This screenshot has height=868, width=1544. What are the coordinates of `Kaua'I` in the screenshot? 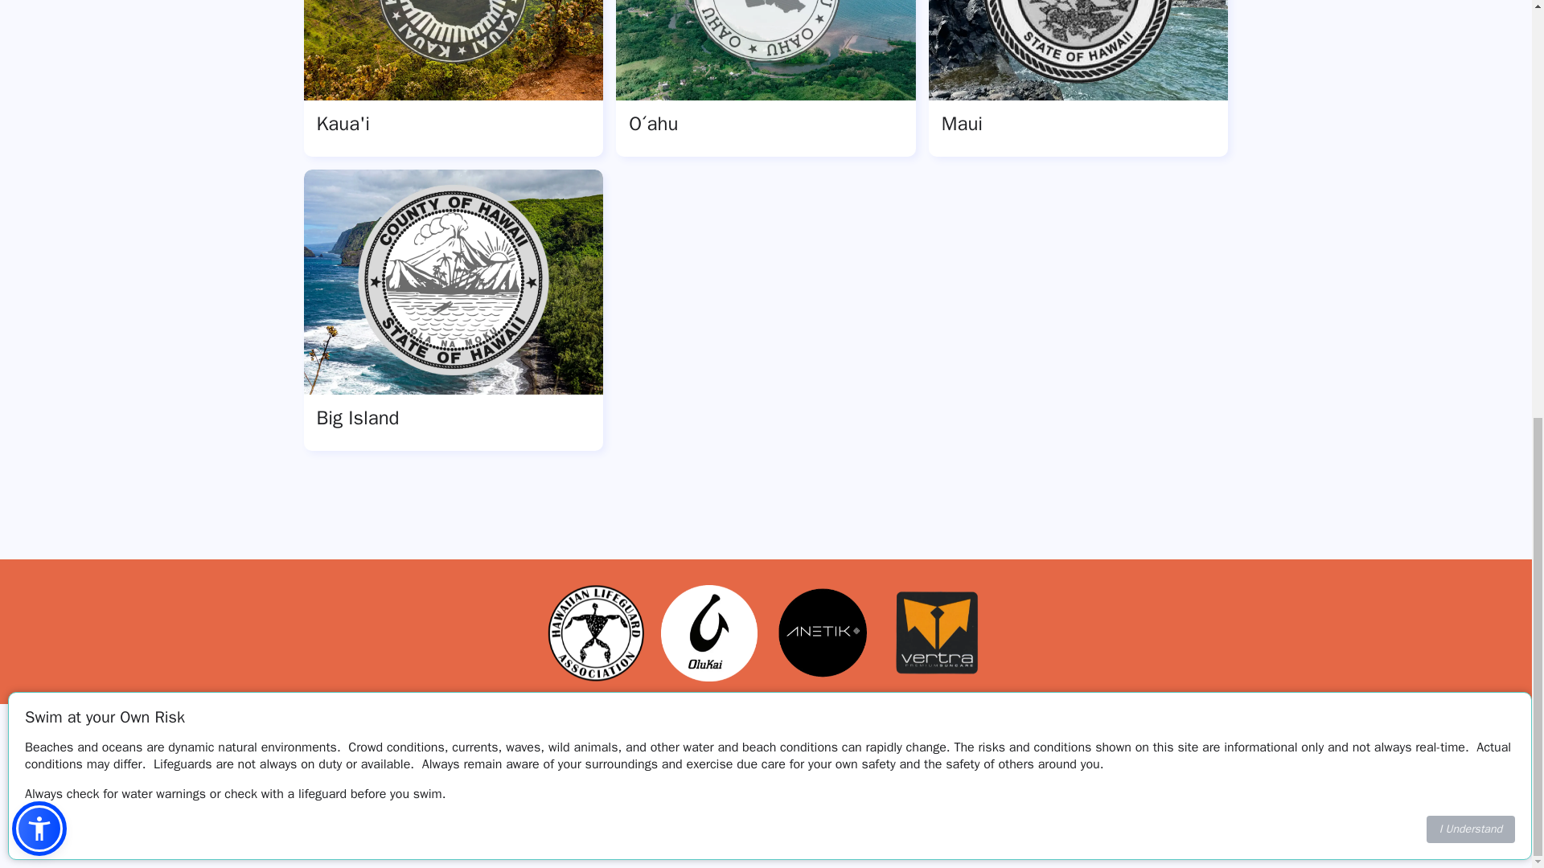 It's located at (454, 79).